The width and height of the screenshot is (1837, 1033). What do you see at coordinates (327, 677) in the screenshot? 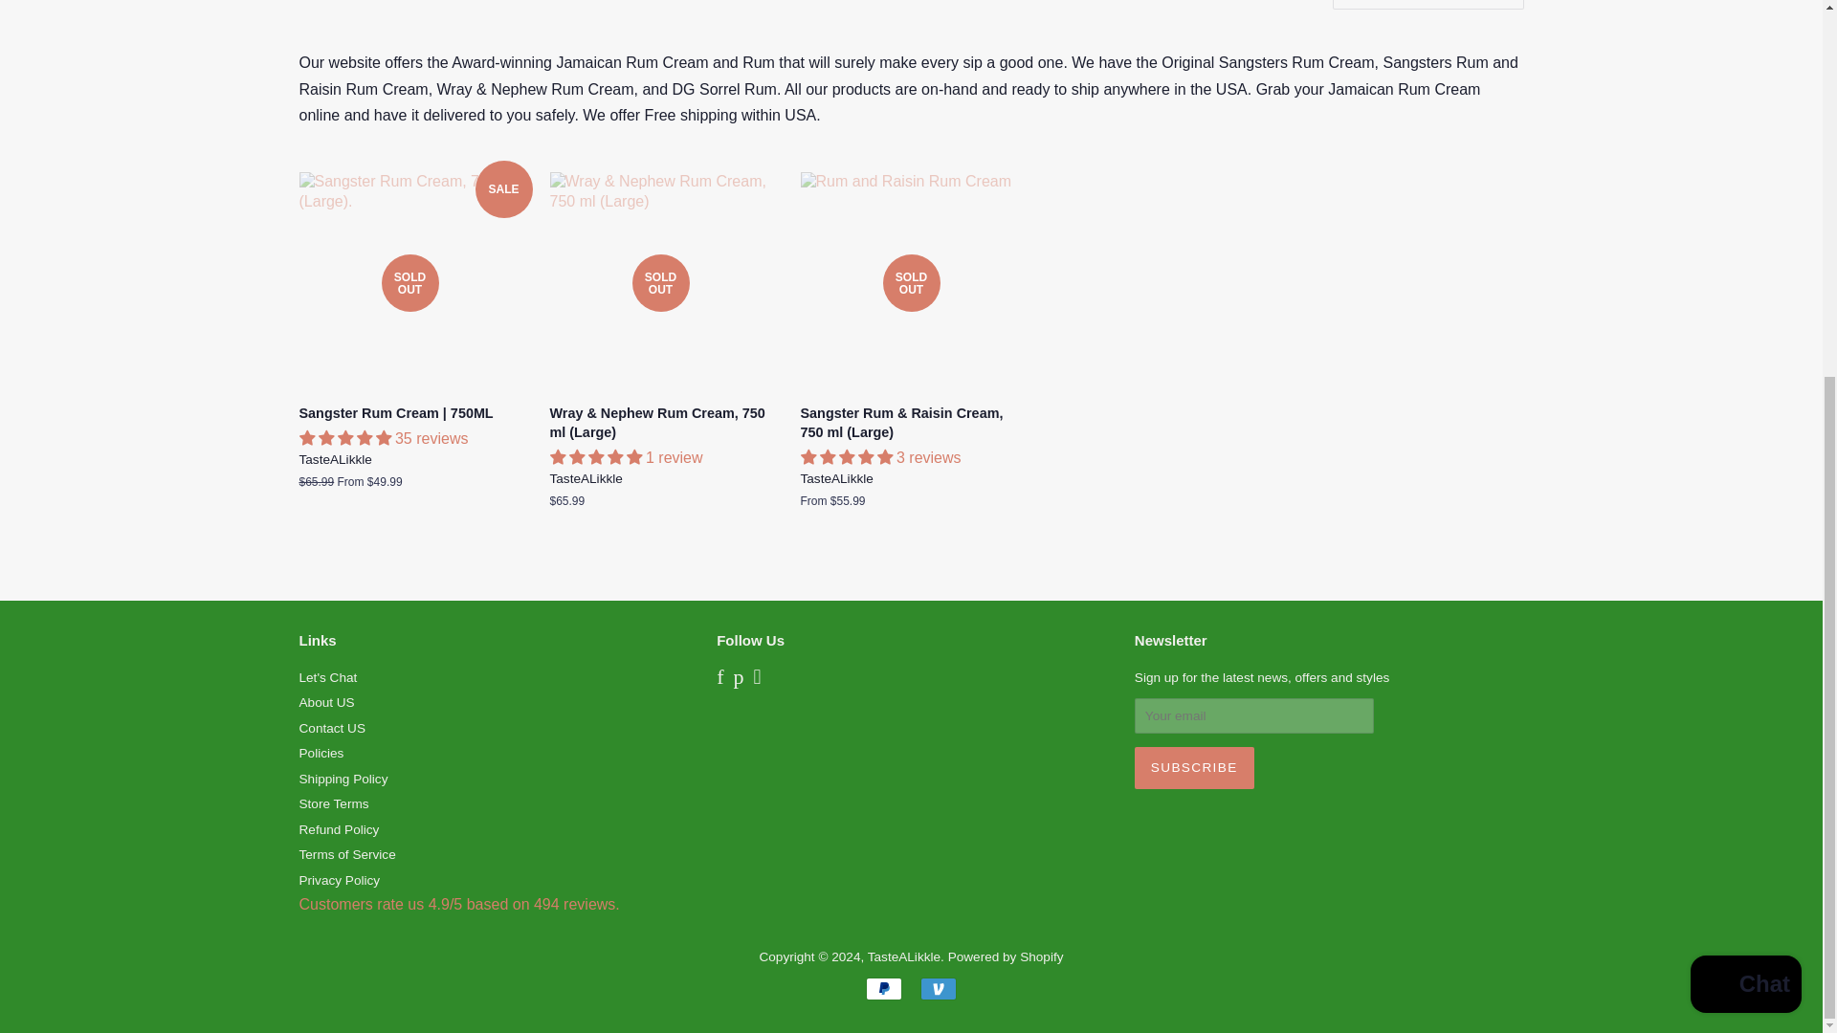
I see `Let's Chat` at bounding box center [327, 677].